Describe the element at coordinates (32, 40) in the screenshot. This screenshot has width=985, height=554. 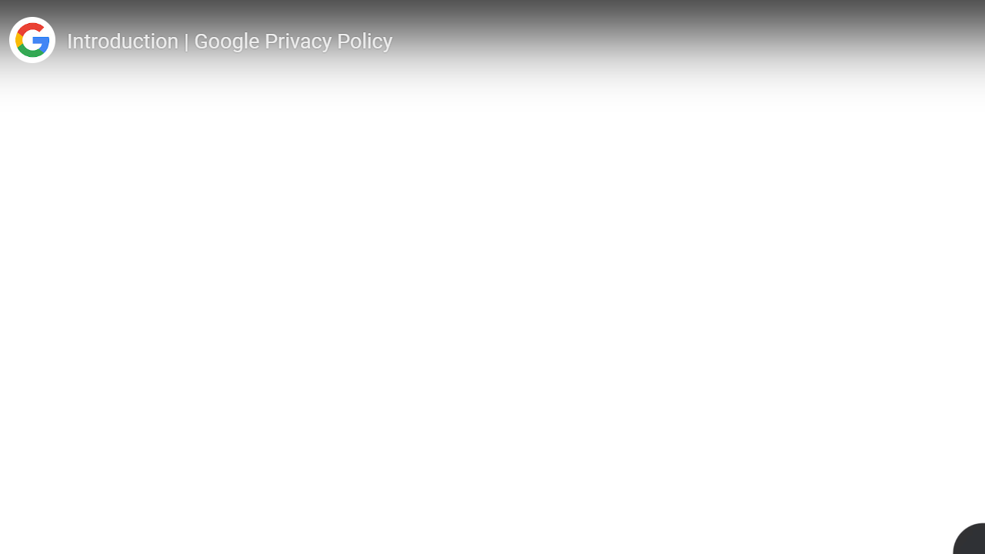
I see `Photo image of Google` at that location.